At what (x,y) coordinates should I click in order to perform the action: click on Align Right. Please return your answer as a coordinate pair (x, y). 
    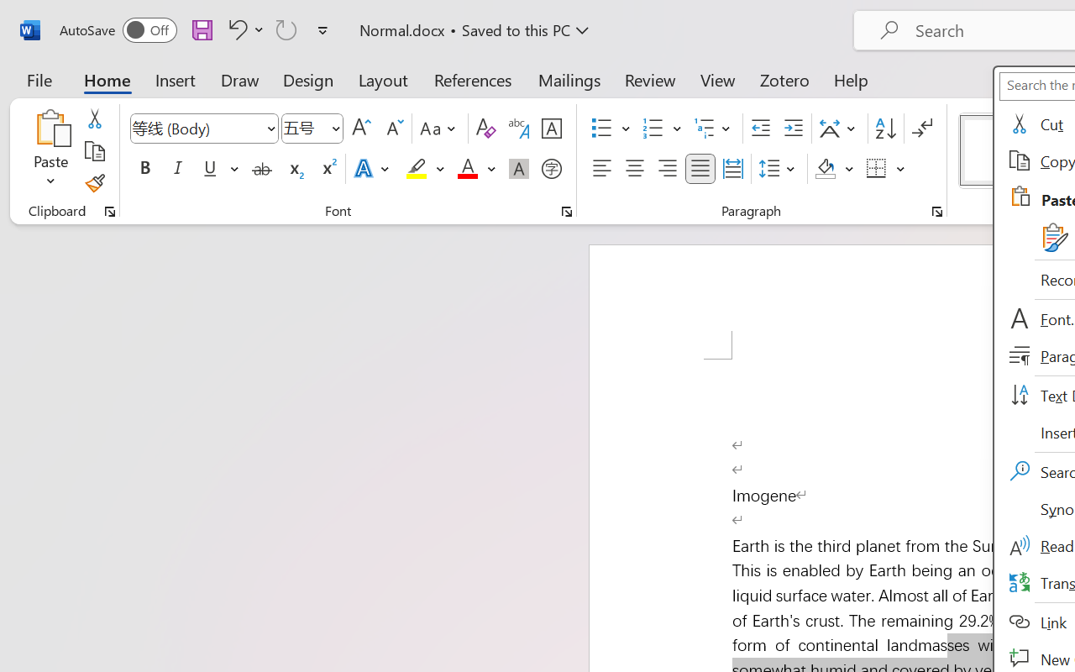
    Looking at the image, I should click on (667, 169).